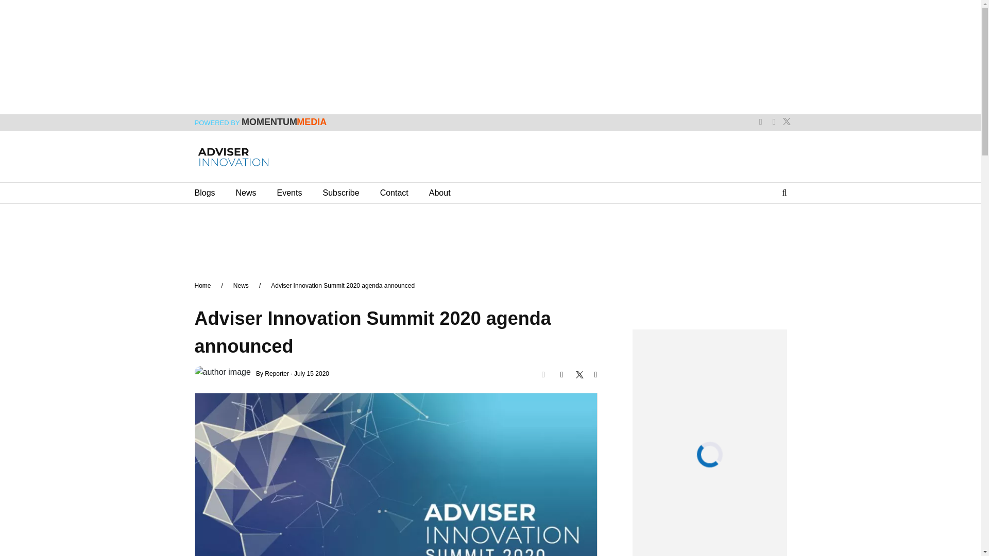 The width and height of the screenshot is (989, 556). What do you see at coordinates (205, 193) in the screenshot?
I see `Blogs` at bounding box center [205, 193].